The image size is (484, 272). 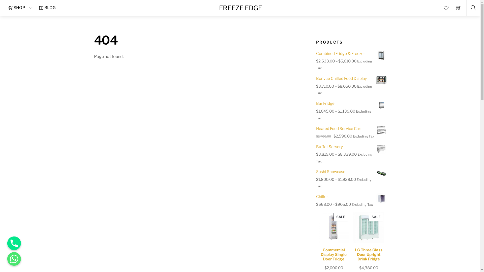 I want to click on SALE
Commercial Display Single Door Fridge, so click(x=334, y=238).